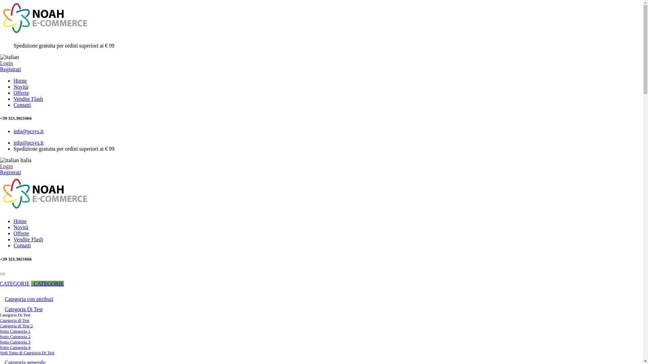 The height and width of the screenshot is (364, 648). Describe the element at coordinates (9, 160) in the screenshot. I see `italian` at that location.